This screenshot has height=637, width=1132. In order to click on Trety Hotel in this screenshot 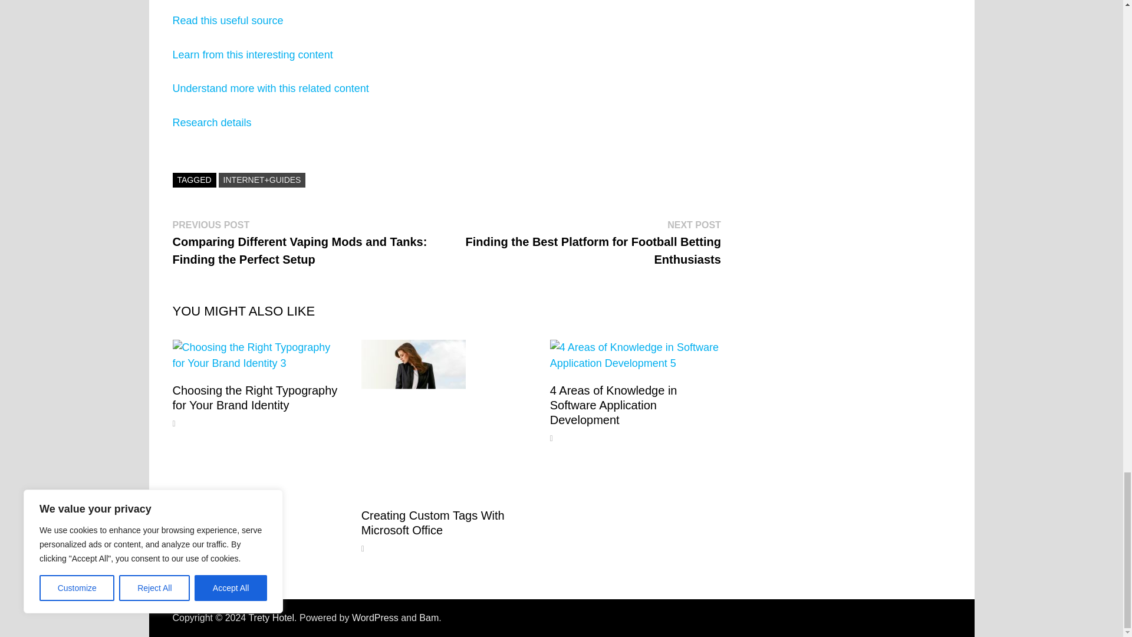, I will do `click(271, 618)`.